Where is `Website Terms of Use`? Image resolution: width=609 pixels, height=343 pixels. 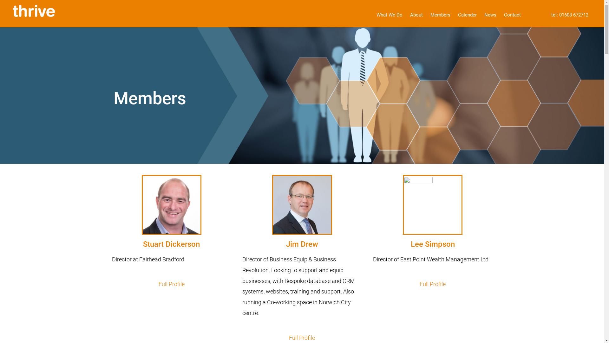
Website Terms of Use is located at coordinates (261, 320).